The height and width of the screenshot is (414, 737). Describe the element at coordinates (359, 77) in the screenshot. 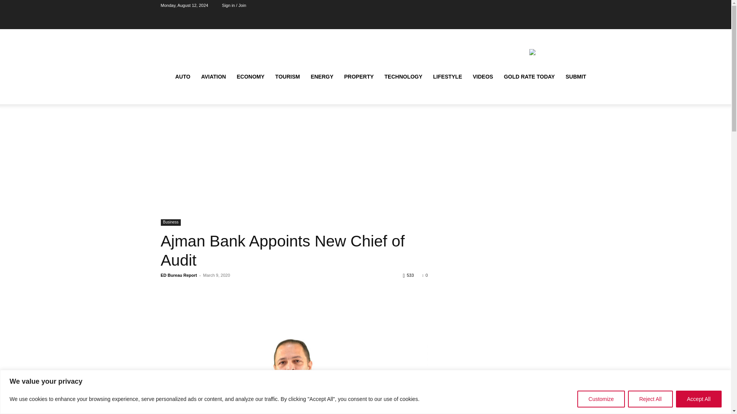

I see `PROPERTY` at that location.